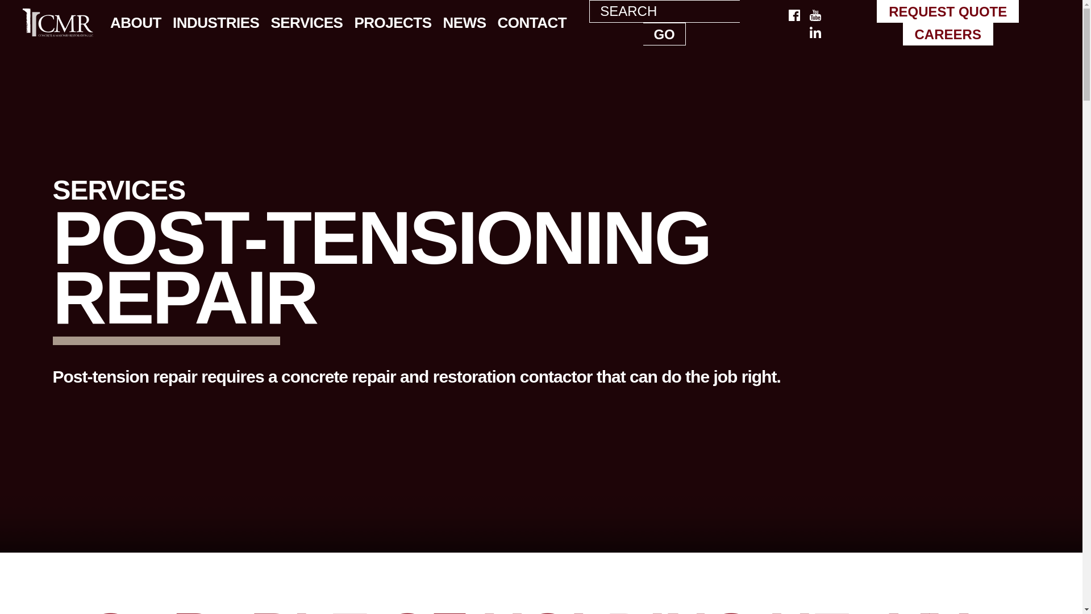 This screenshot has width=1091, height=614. I want to click on ABOUT, so click(135, 23).